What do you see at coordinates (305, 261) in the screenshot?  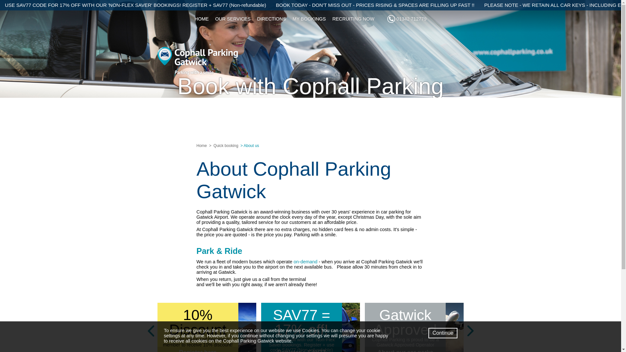 I see `Gatwick car parking - Park and Ride` at bounding box center [305, 261].